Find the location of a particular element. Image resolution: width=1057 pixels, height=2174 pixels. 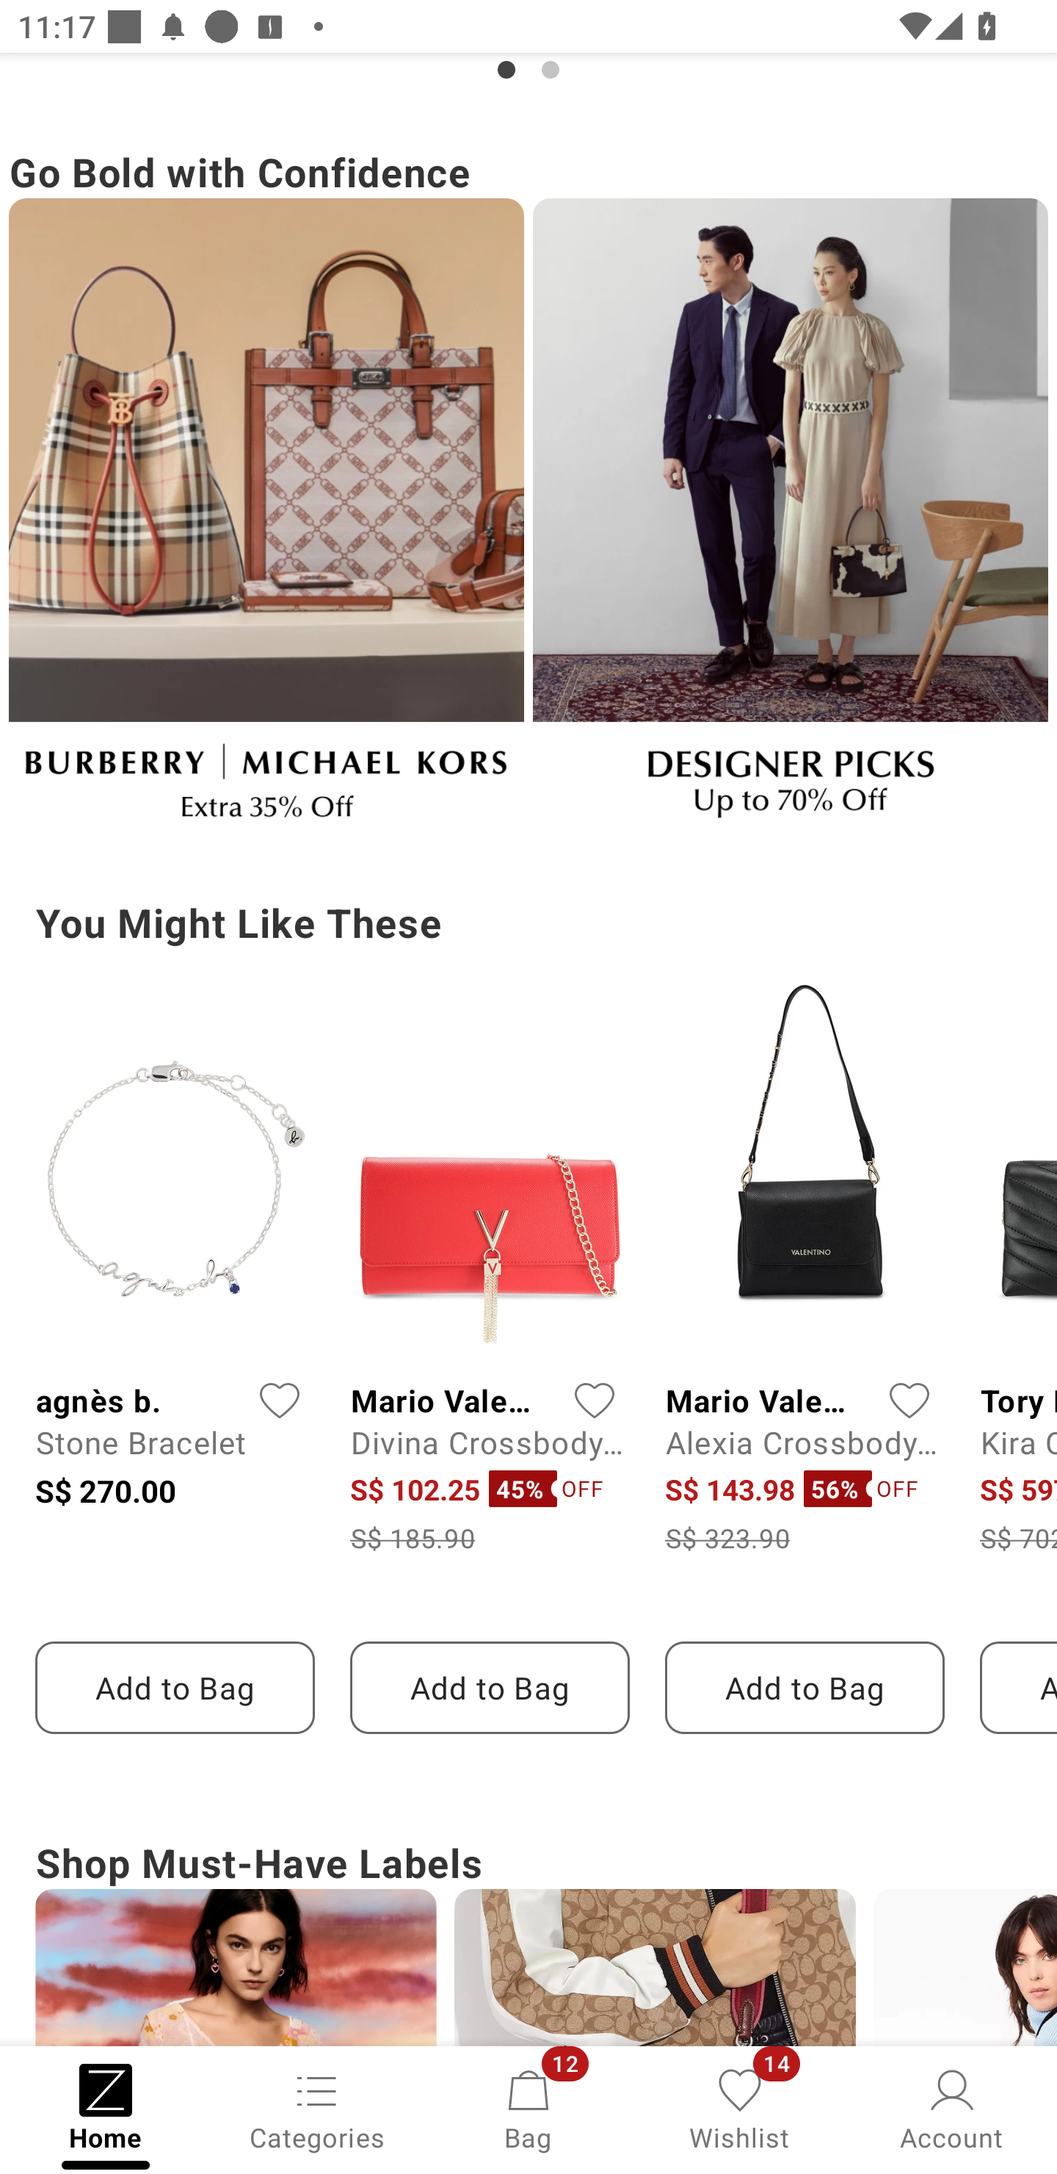

Campaign banner is located at coordinates (790, 520).